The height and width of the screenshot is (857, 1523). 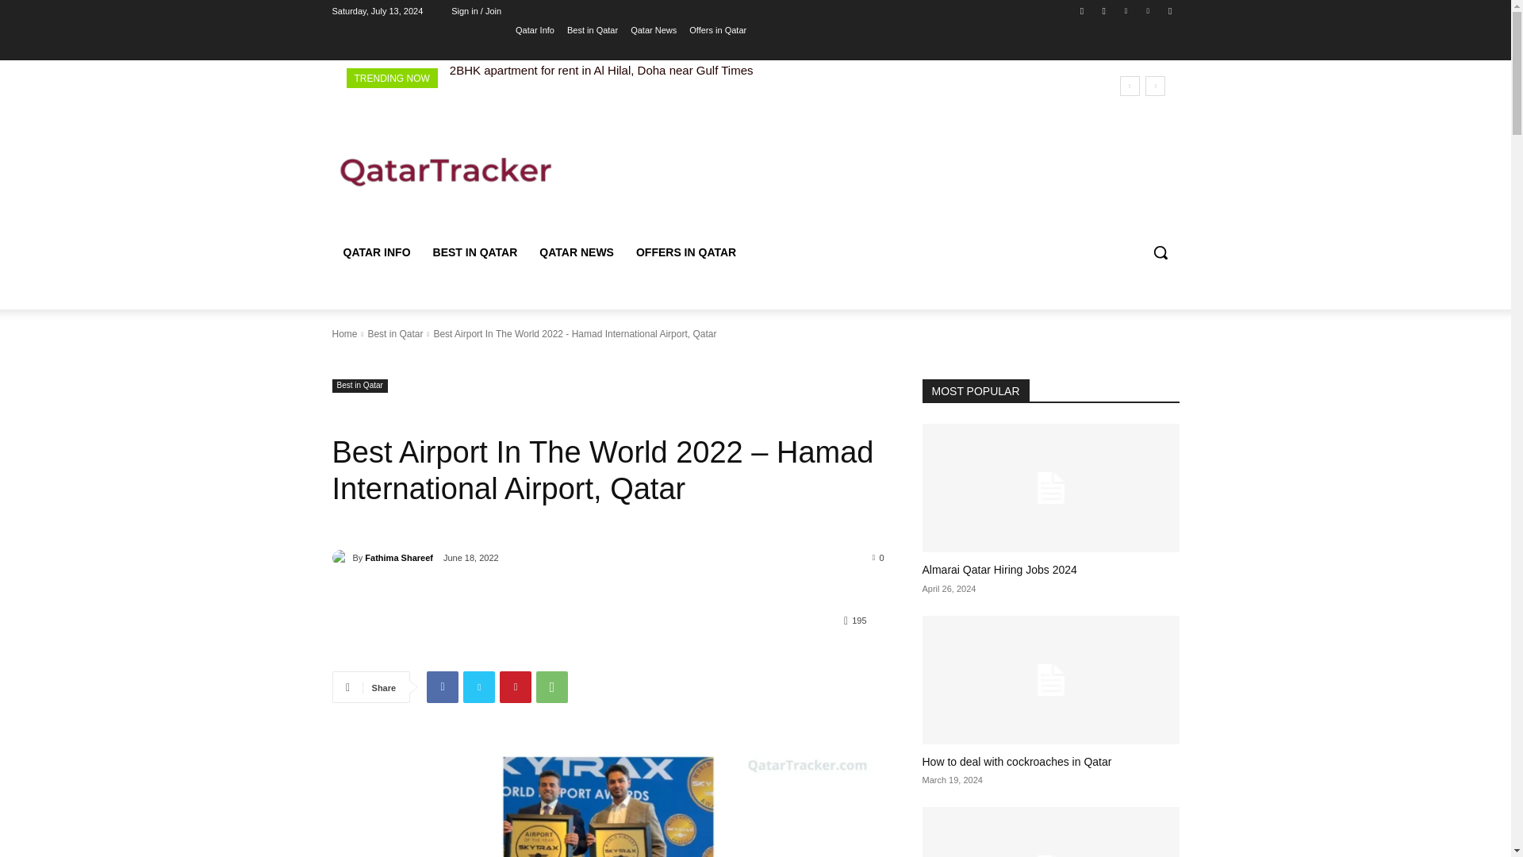 What do you see at coordinates (1082, 10) in the screenshot?
I see `Facebook` at bounding box center [1082, 10].